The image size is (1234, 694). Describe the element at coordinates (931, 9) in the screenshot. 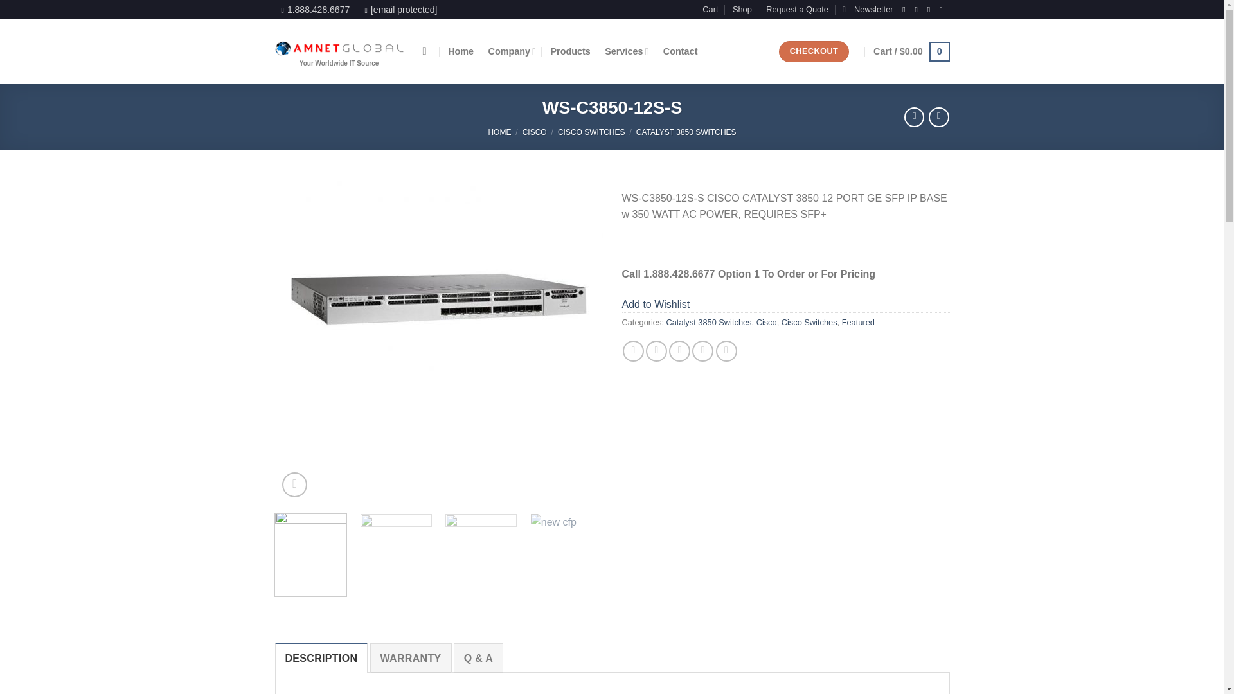

I see `Follow on Twitter` at that location.